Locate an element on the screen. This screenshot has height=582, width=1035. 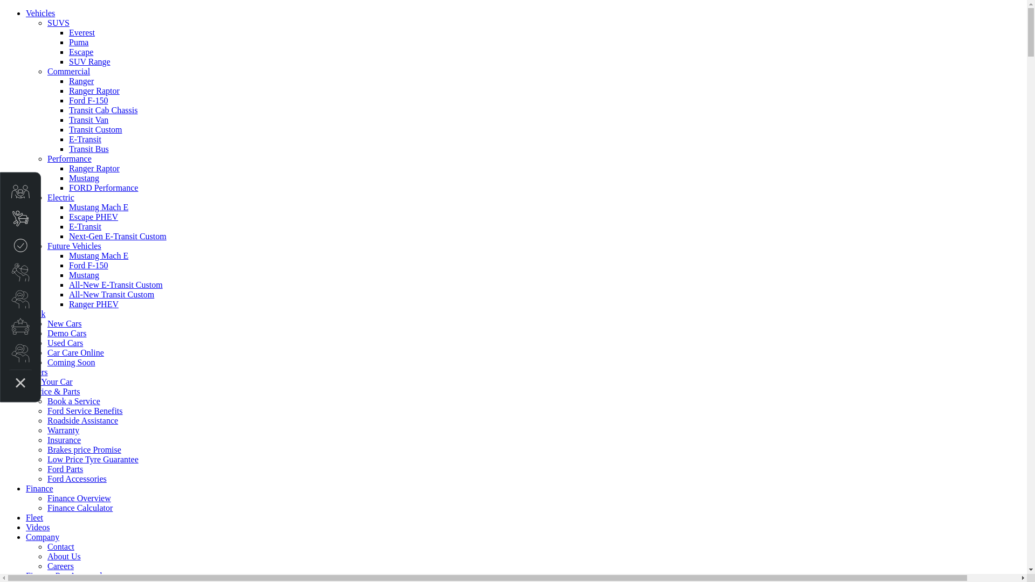
Ranger Raptor is located at coordinates (94, 91).